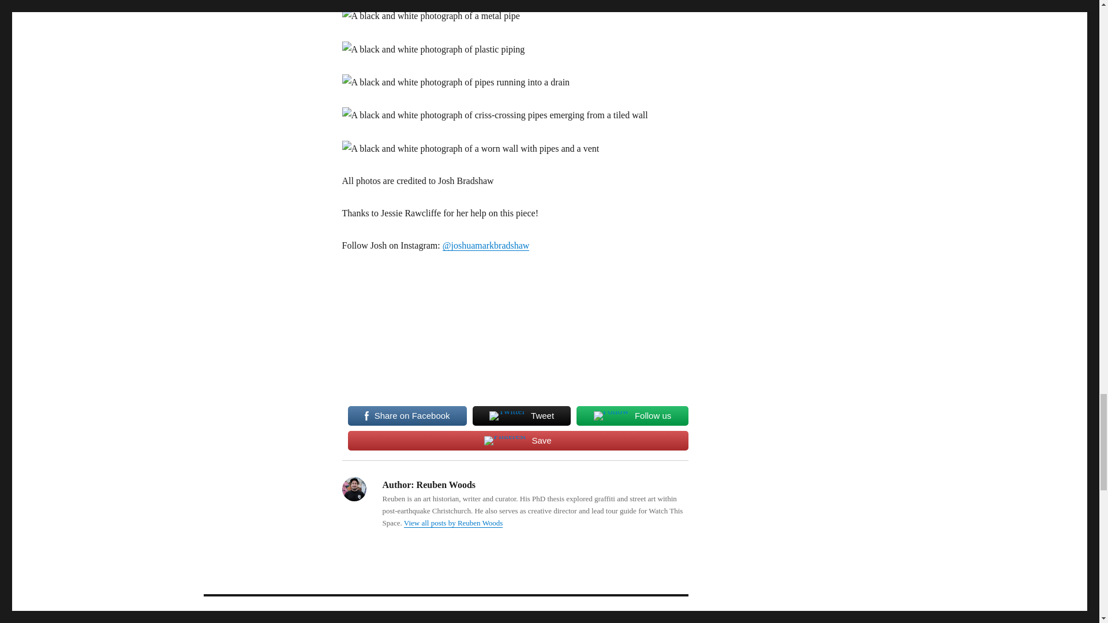  I want to click on Share on Facebook, so click(407, 415).